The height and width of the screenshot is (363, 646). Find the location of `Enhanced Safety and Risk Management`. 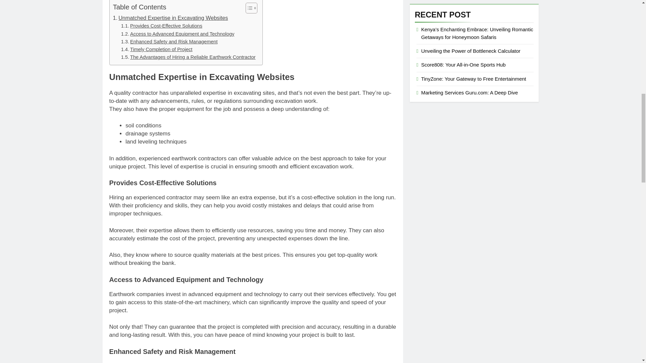

Enhanced Safety and Risk Management is located at coordinates (170, 42).